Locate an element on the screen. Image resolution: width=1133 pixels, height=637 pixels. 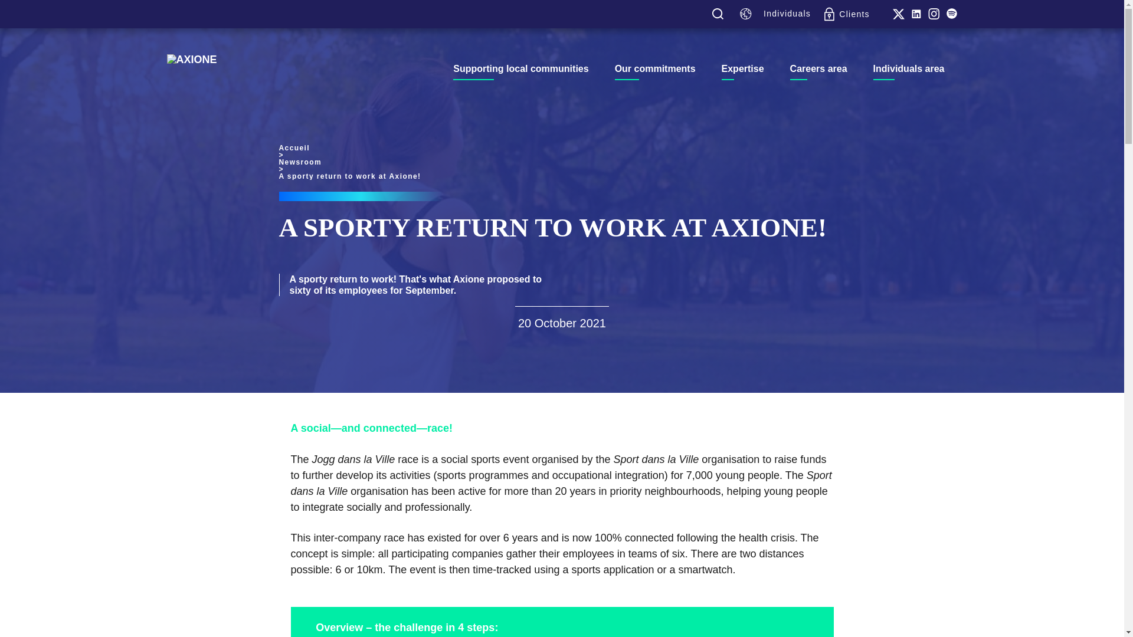
Supporting local communities is located at coordinates (520, 68).